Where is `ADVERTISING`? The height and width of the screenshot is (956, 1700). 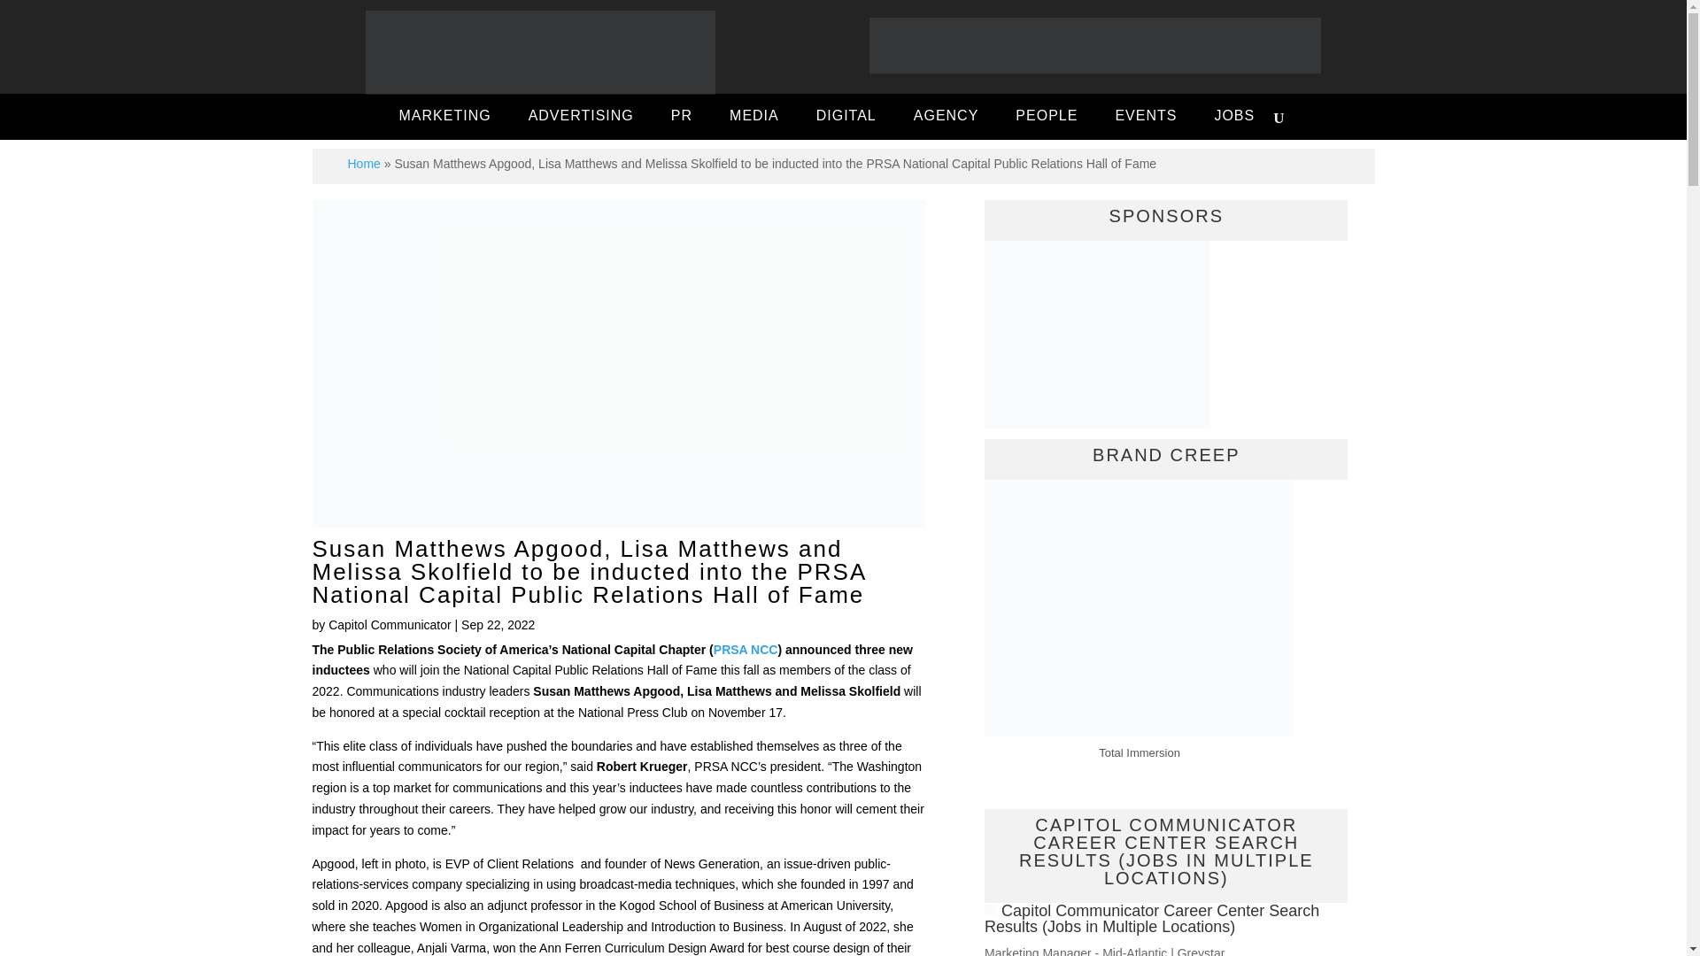
ADVERTISING is located at coordinates (581, 118).